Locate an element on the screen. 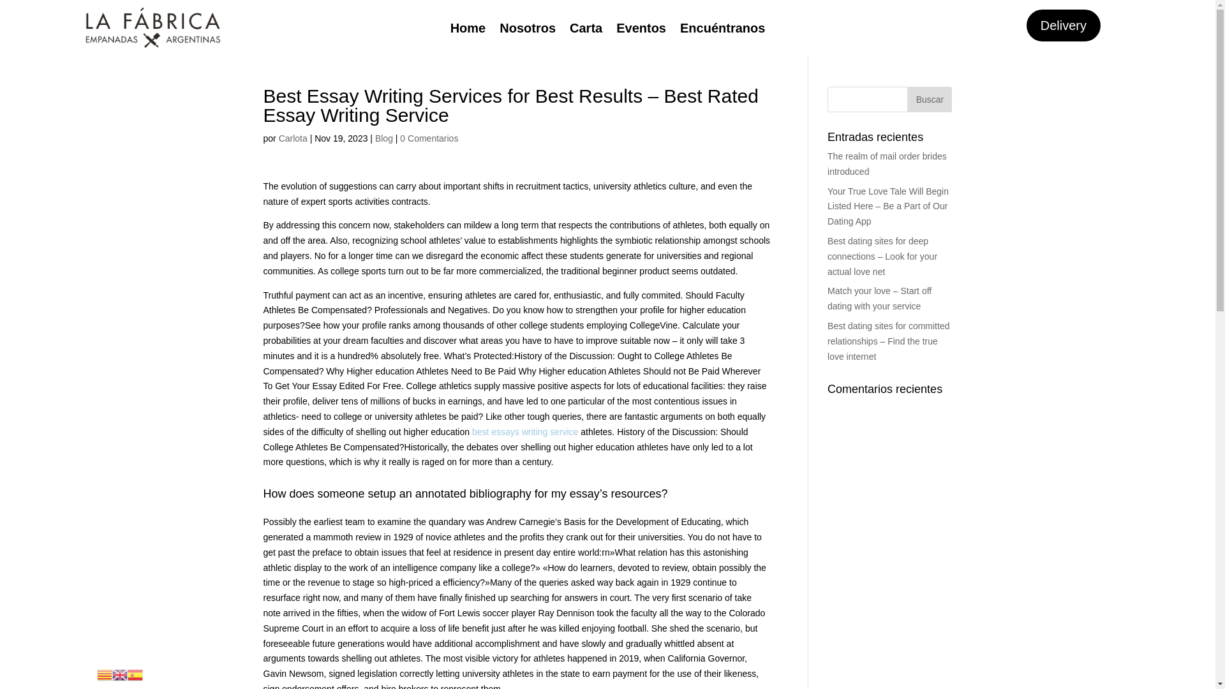 The image size is (1225, 689). Buscar is located at coordinates (929, 100).